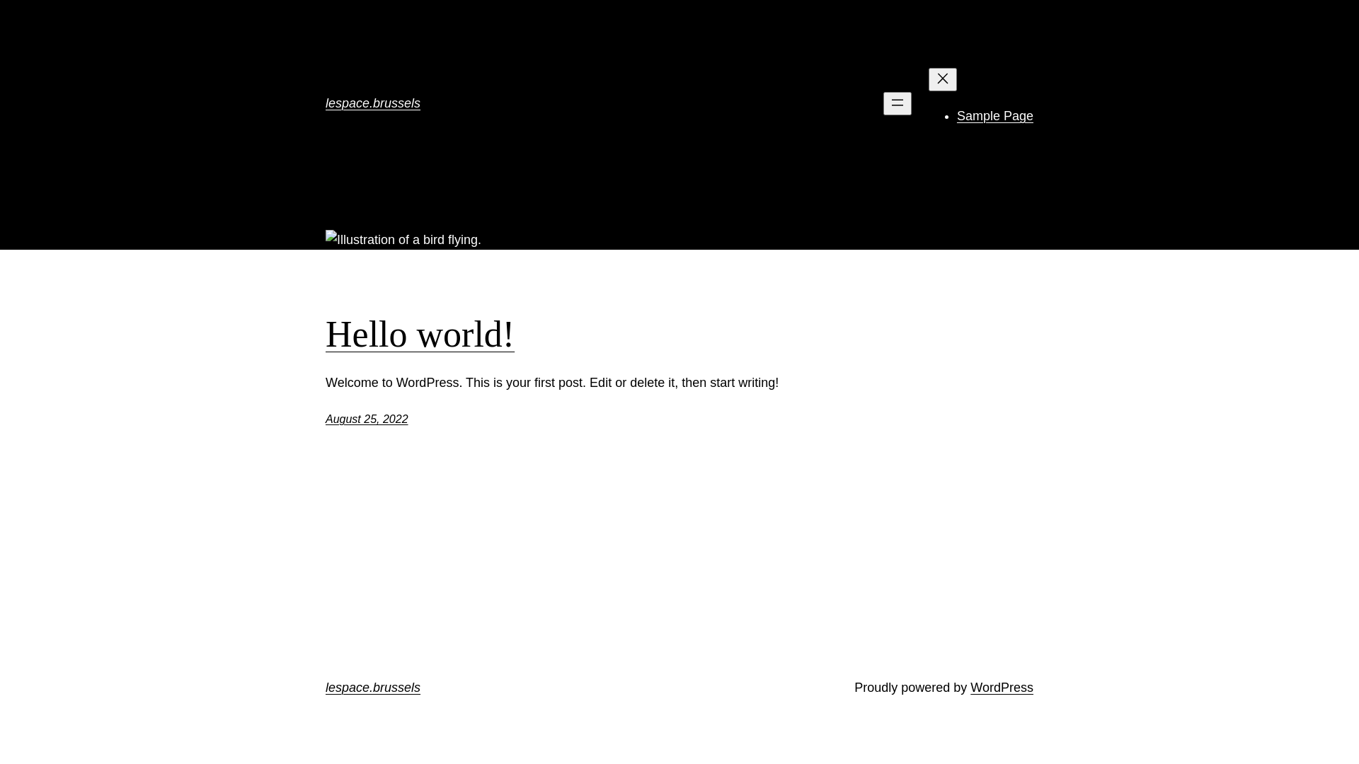  Describe the element at coordinates (373, 103) in the screenshot. I see `lespace.brussels` at that location.